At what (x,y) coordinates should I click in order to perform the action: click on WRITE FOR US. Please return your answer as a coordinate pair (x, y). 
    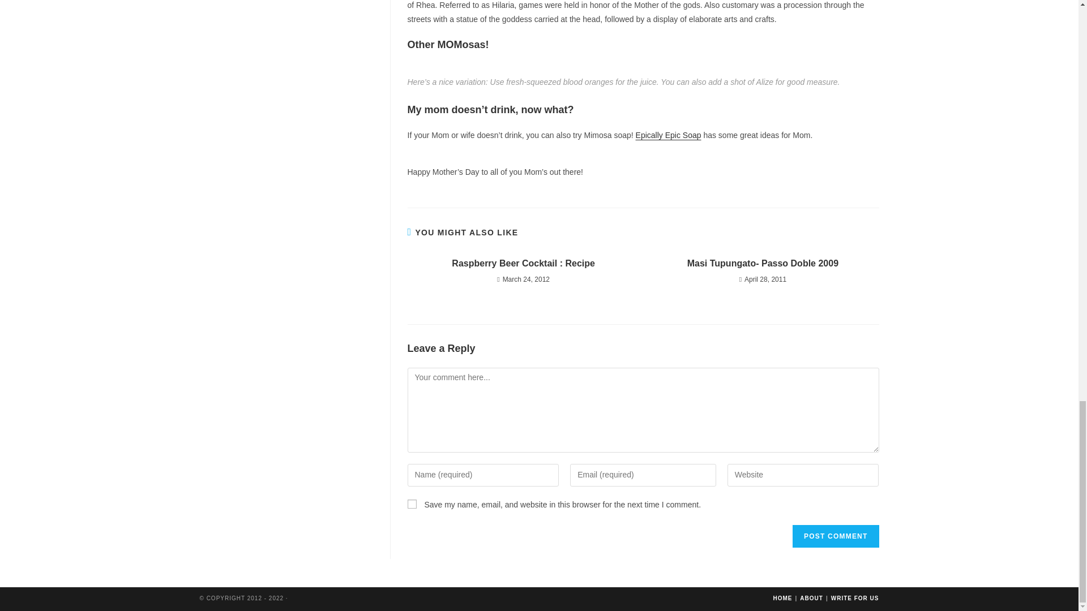
    Looking at the image, I should click on (855, 597).